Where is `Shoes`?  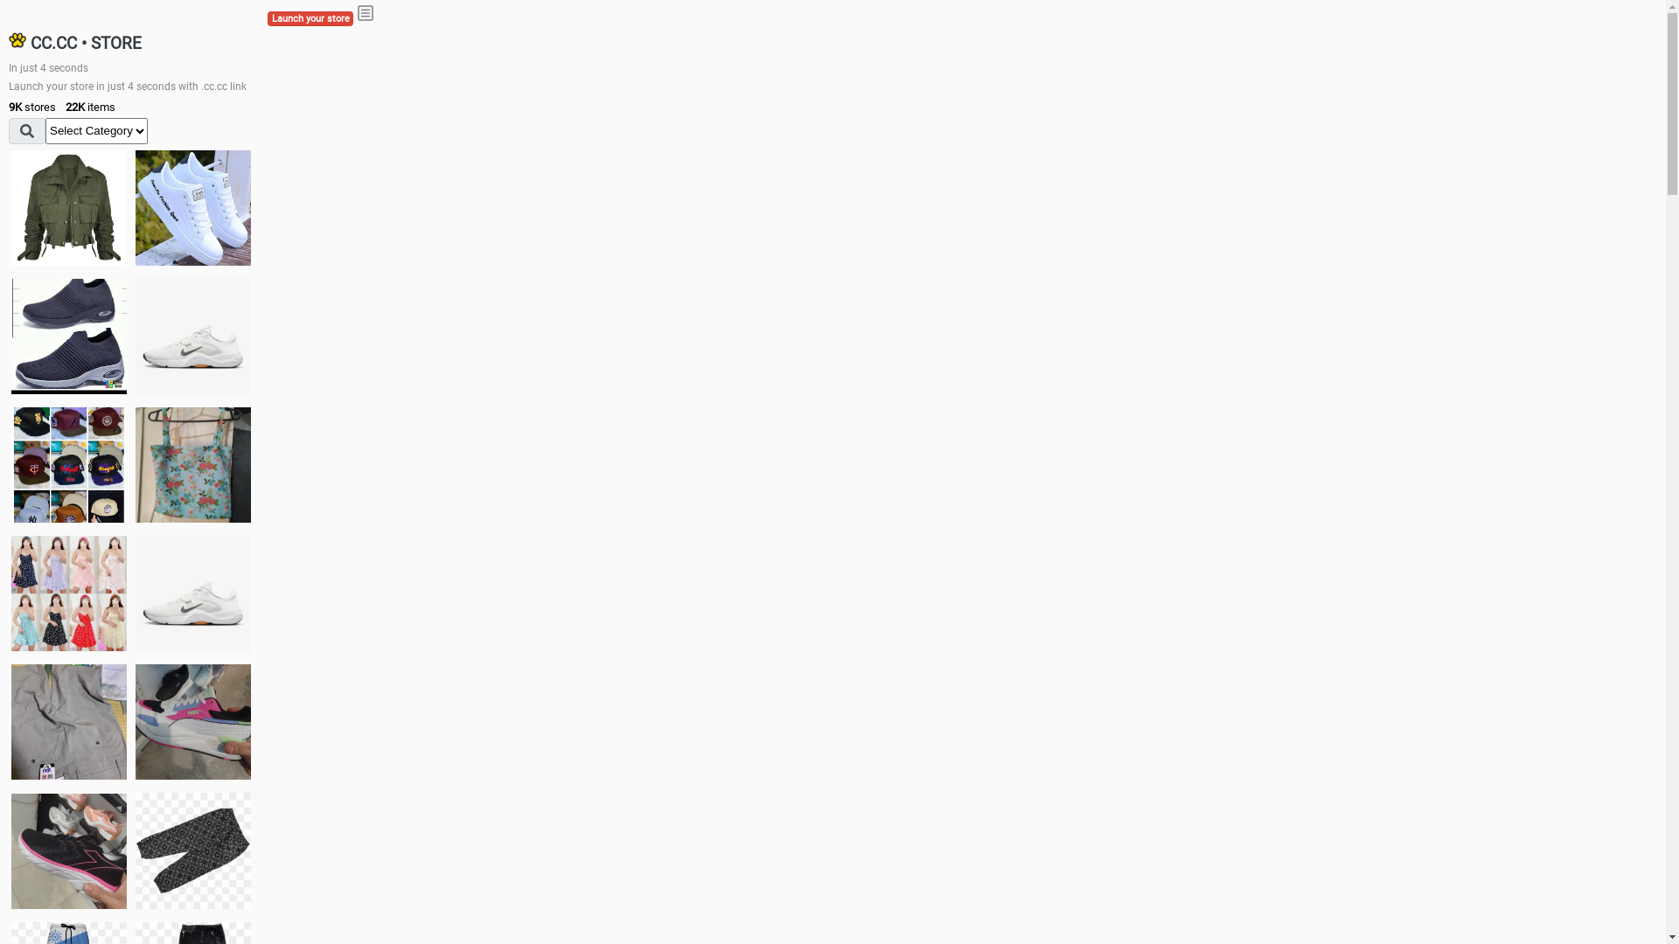
Shoes is located at coordinates (193, 593).